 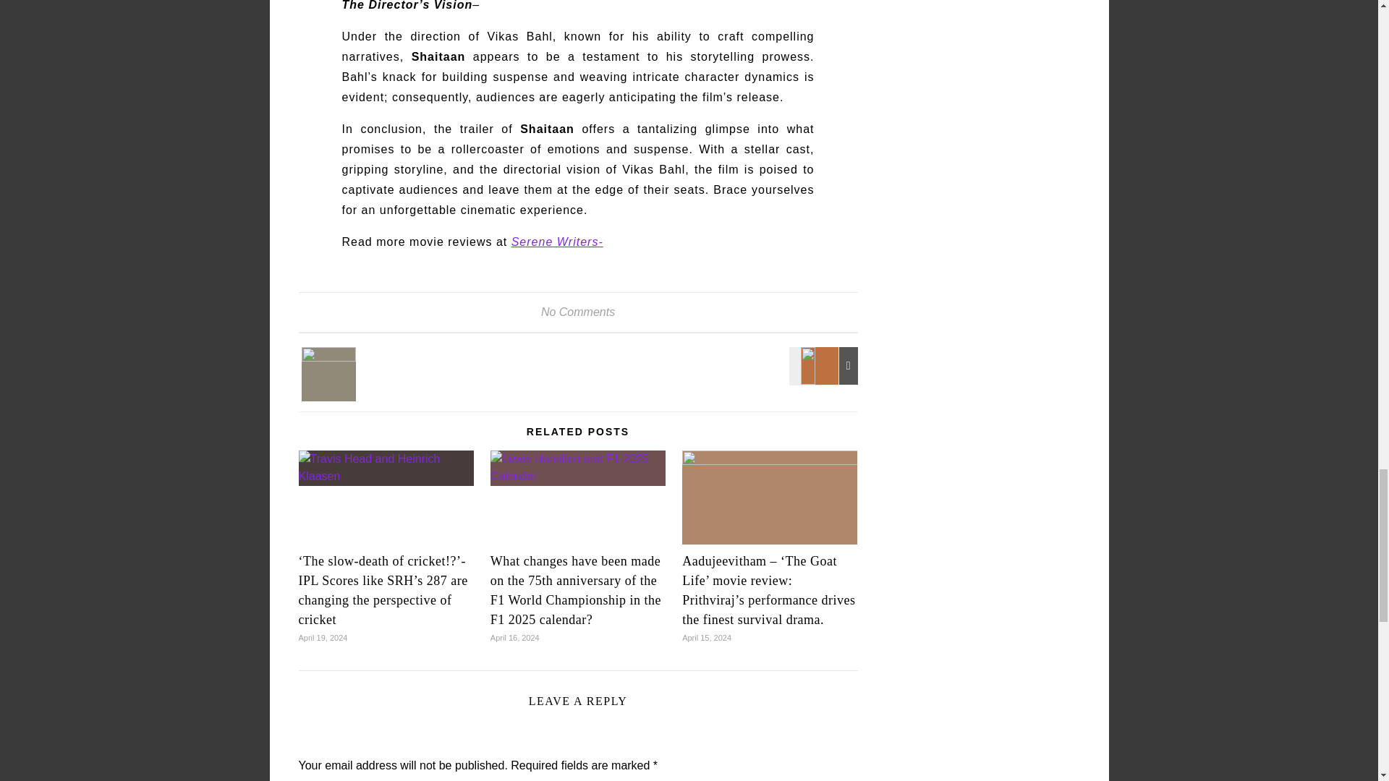 What do you see at coordinates (557, 242) in the screenshot?
I see `Serene Writers-` at bounding box center [557, 242].